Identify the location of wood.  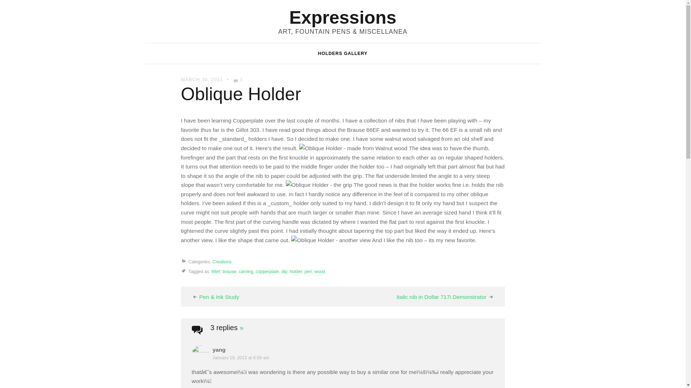
(320, 272).